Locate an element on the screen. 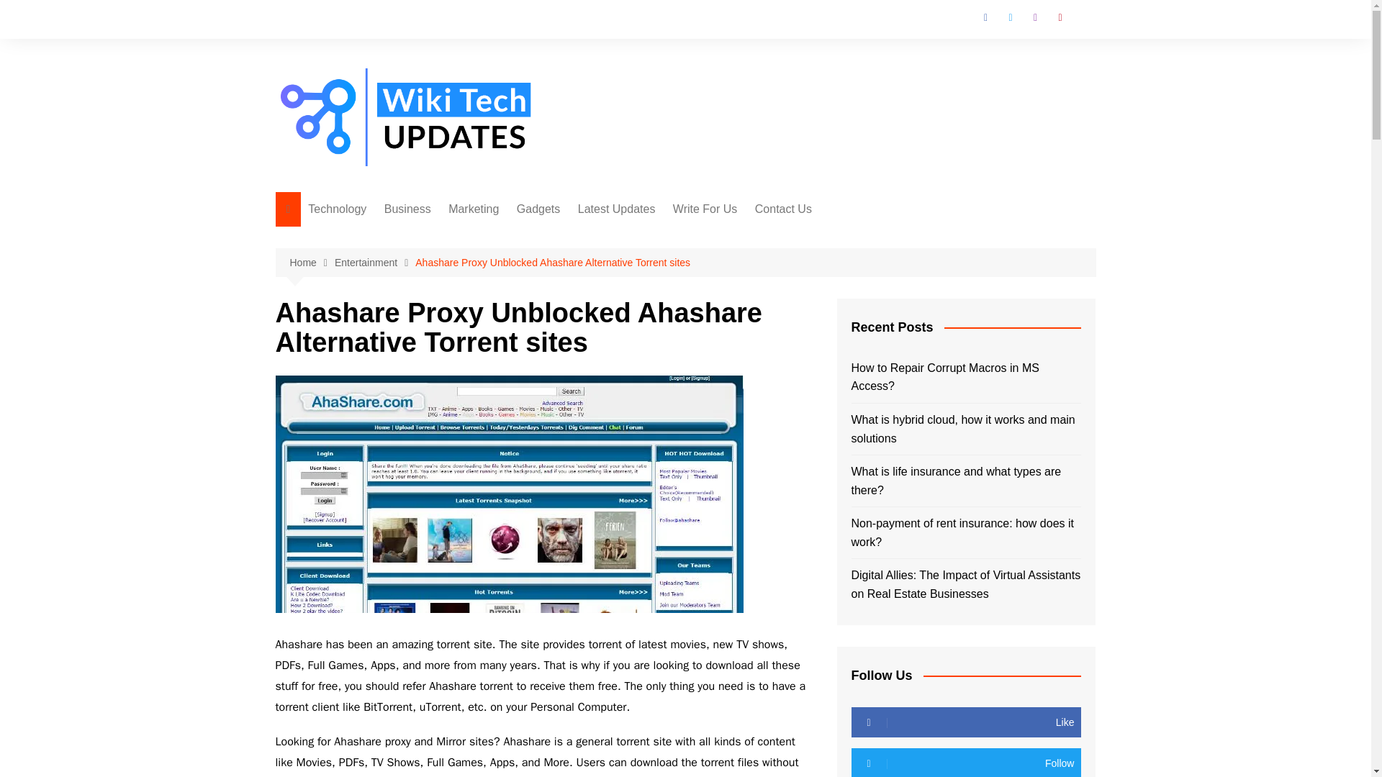 Image resolution: width=1382 pixels, height=777 pixels. Business is located at coordinates (407, 209).